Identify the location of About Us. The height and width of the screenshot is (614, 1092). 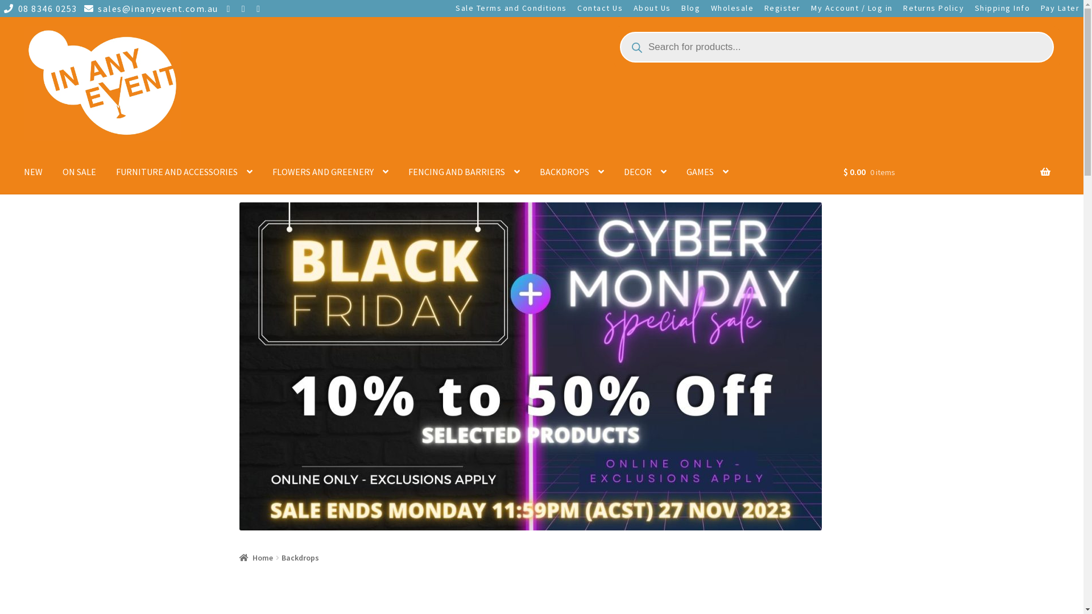
(652, 8).